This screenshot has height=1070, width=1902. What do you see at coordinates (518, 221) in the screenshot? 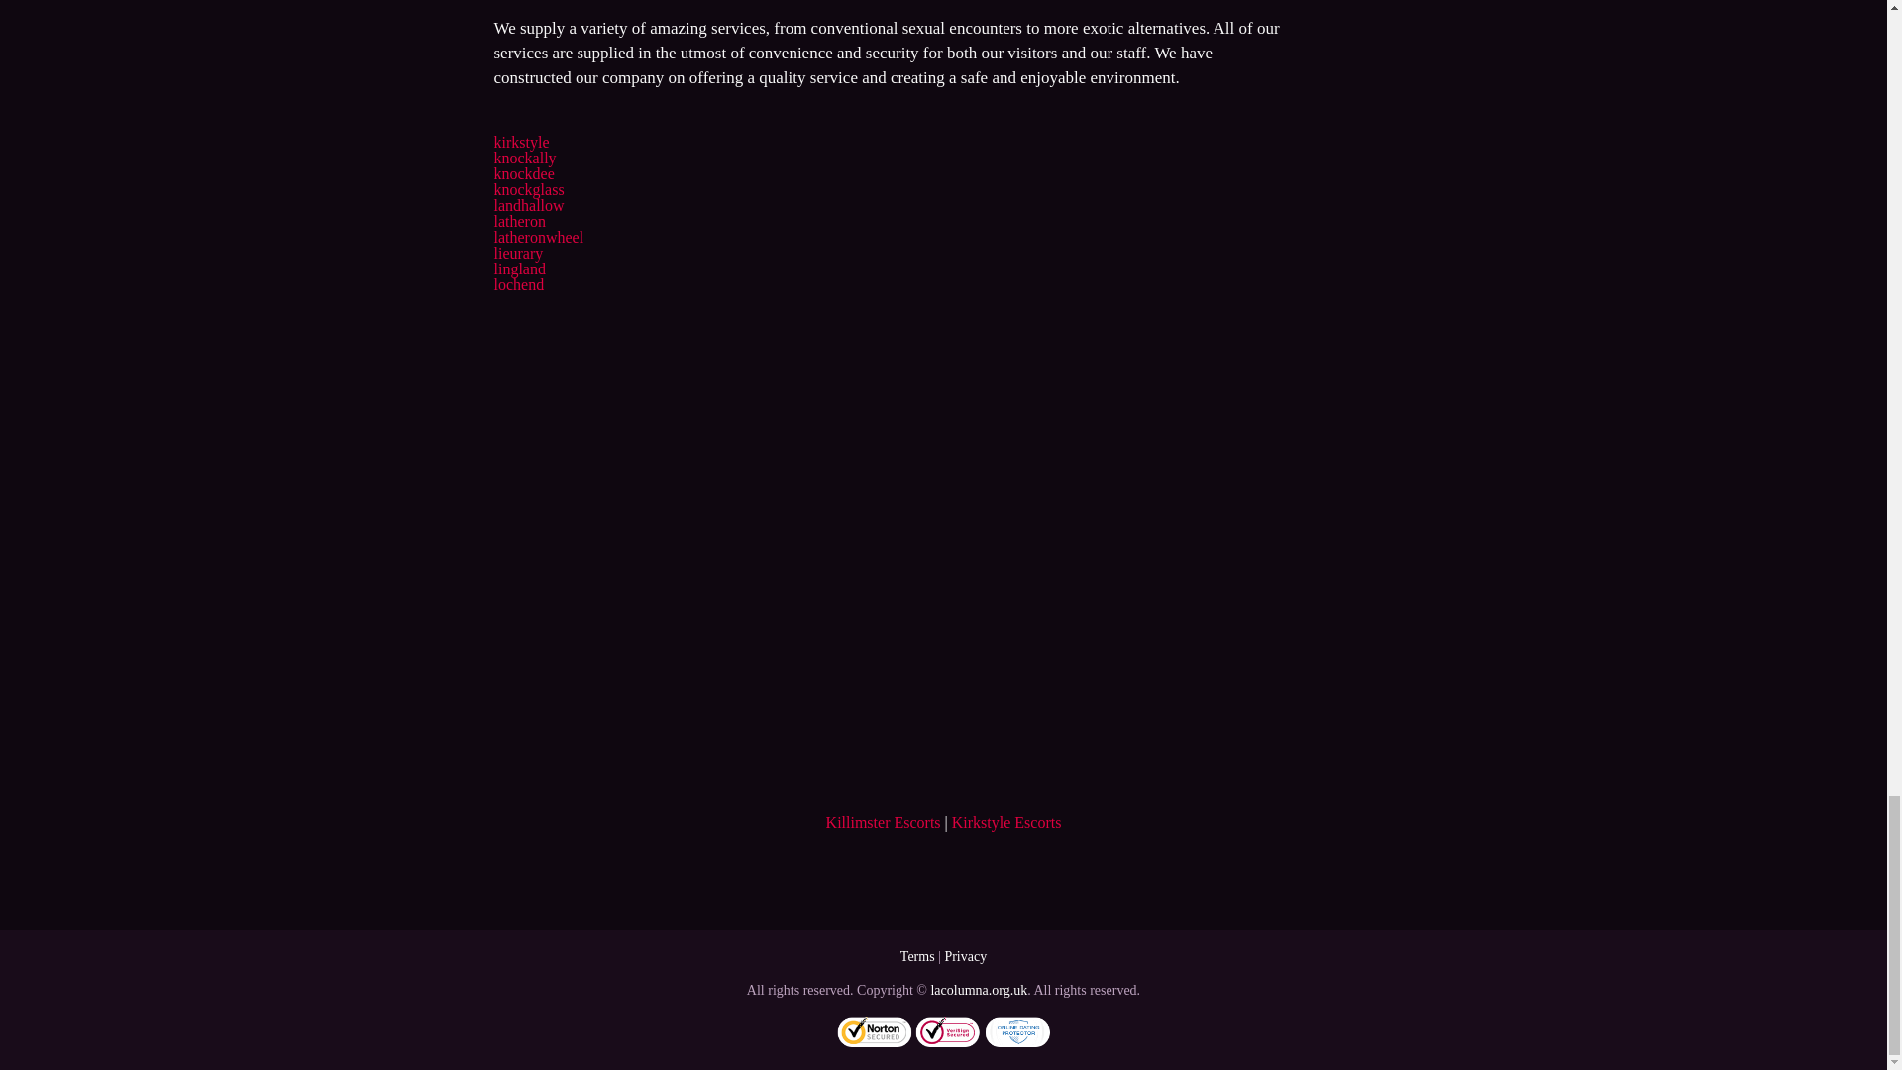
I see `latheron` at bounding box center [518, 221].